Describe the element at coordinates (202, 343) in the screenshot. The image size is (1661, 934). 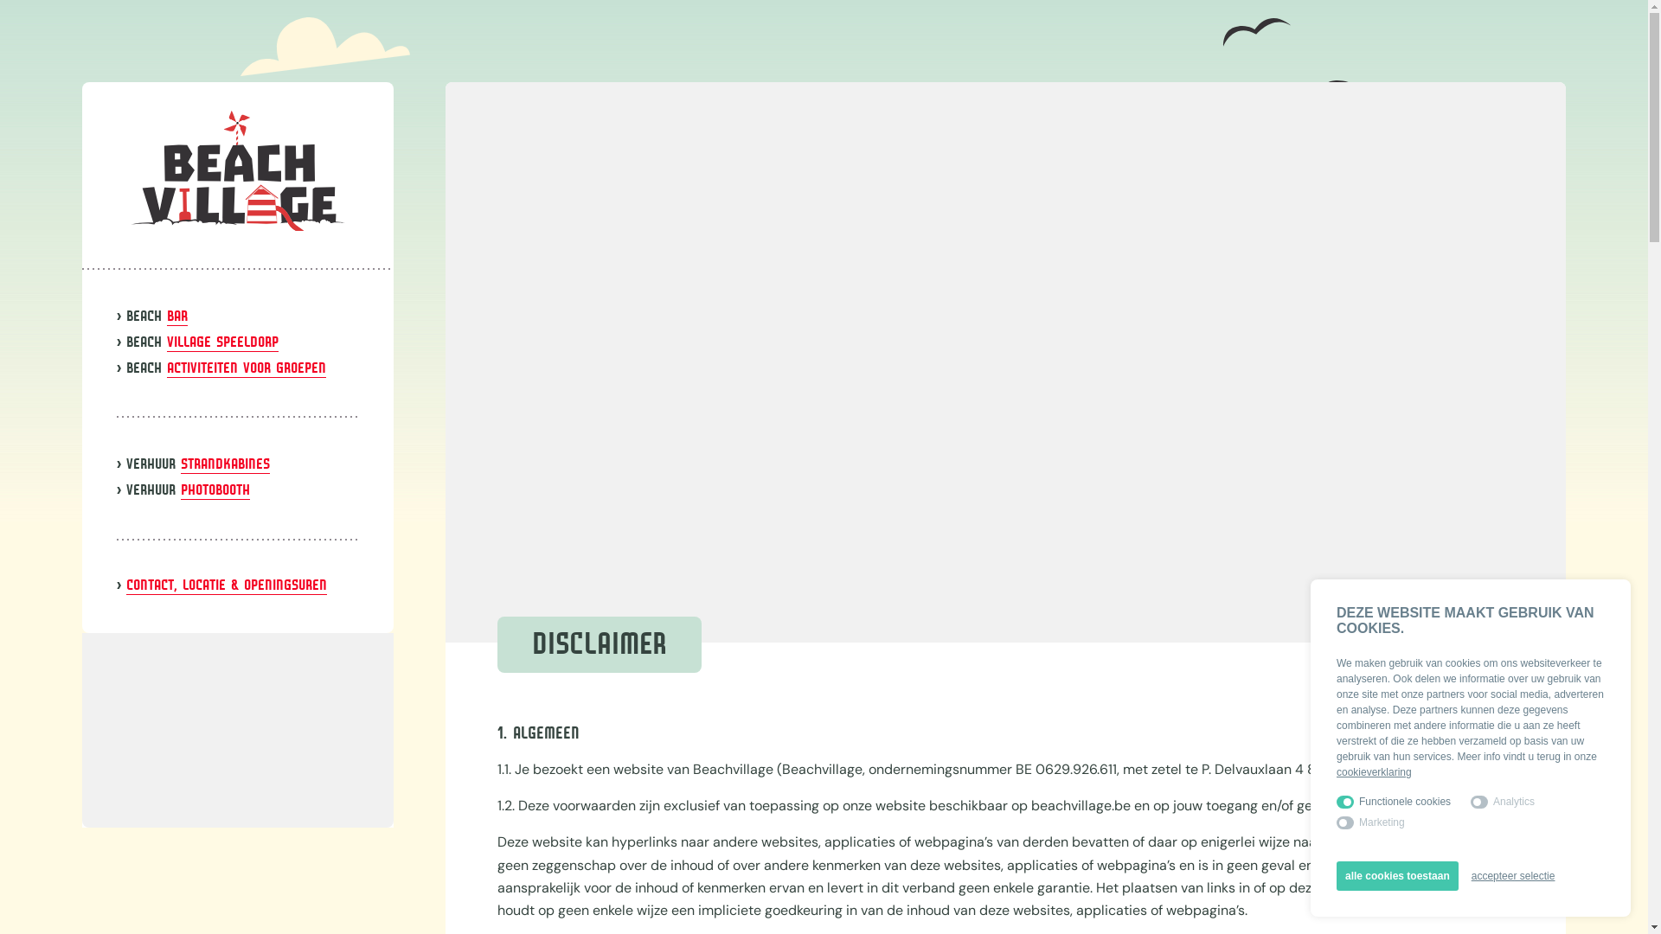
I see `BEACH VILLAGE SPEELDORP` at that location.